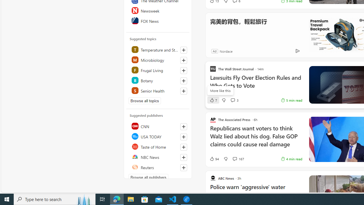 Image resolution: width=364 pixels, height=205 pixels. What do you see at coordinates (234, 100) in the screenshot?
I see `View comments 3 Comment` at bounding box center [234, 100].